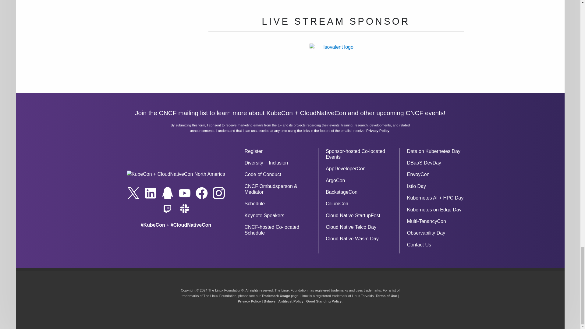 Image resolution: width=585 pixels, height=329 pixels. What do you see at coordinates (168, 193) in the screenshot?
I see `QQ` at bounding box center [168, 193].